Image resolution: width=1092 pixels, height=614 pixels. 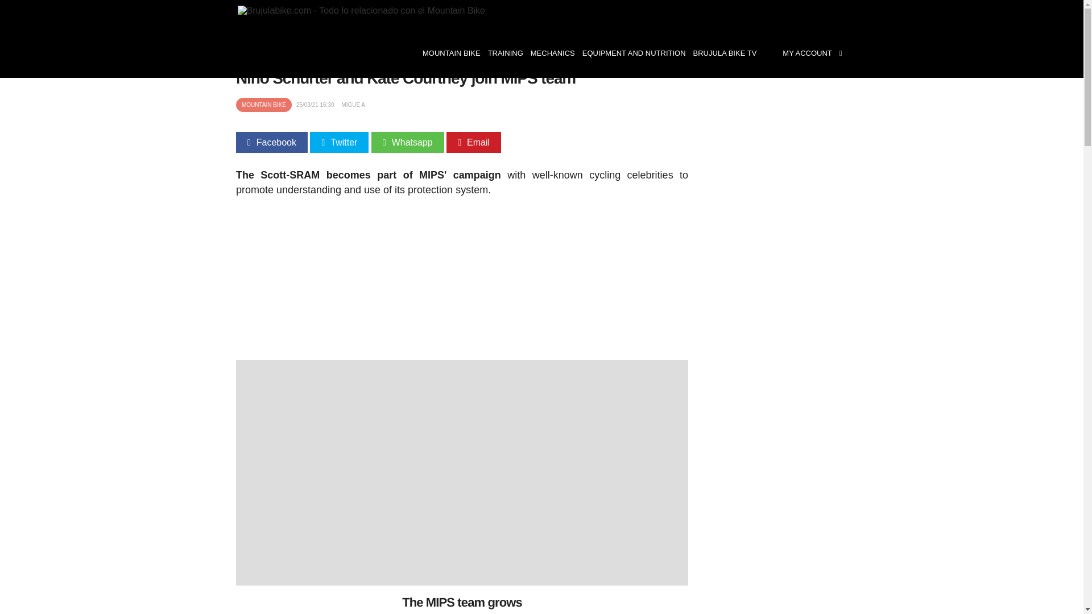 What do you see at coordinates (725, 53) in the screenshot?
I see `BRUJULA BIKE TV` at bounding box center [725, 53].